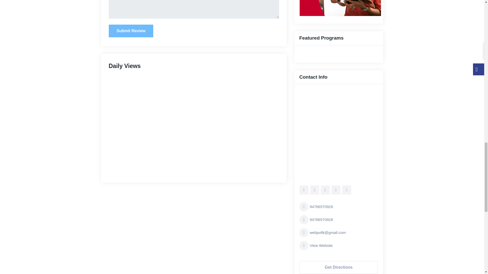 The image size is (488, 274). Describe the element at coordinates (339, 207) in the screenshot. I see `WhatsApp Number` at that location.